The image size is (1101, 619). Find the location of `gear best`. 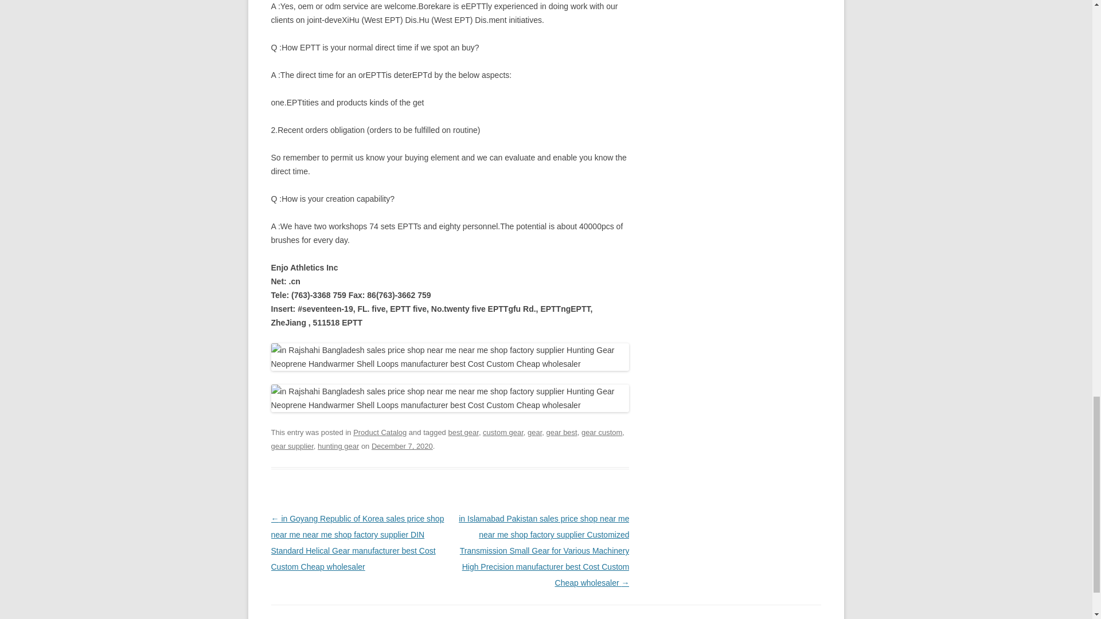

gear best is located at coordinates (561, 432).